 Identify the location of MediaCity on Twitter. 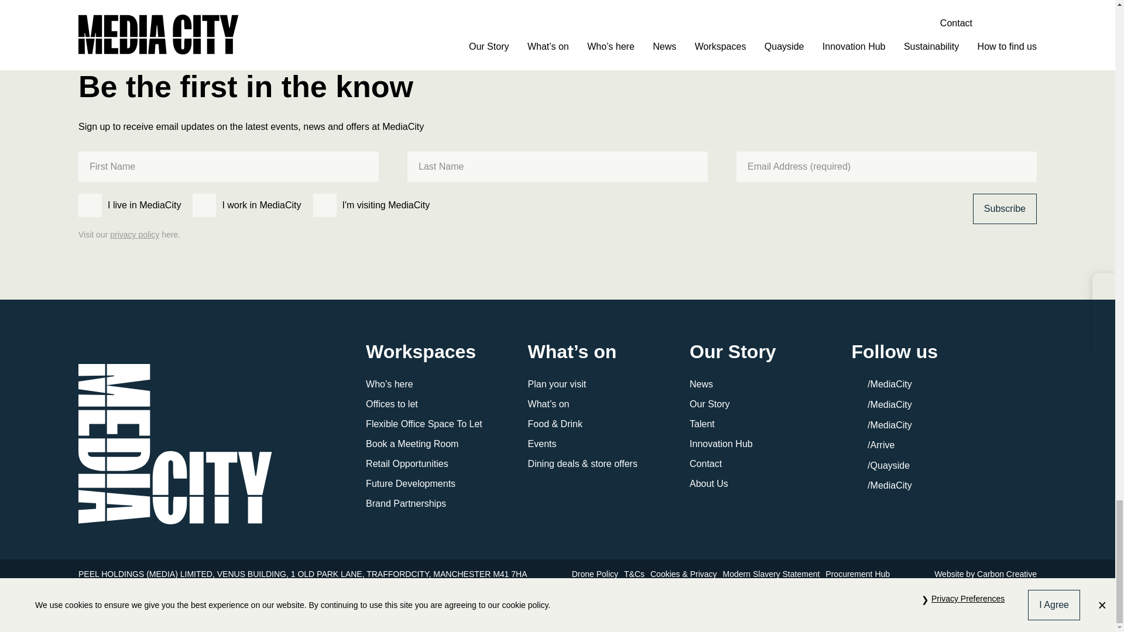
(882, 404).